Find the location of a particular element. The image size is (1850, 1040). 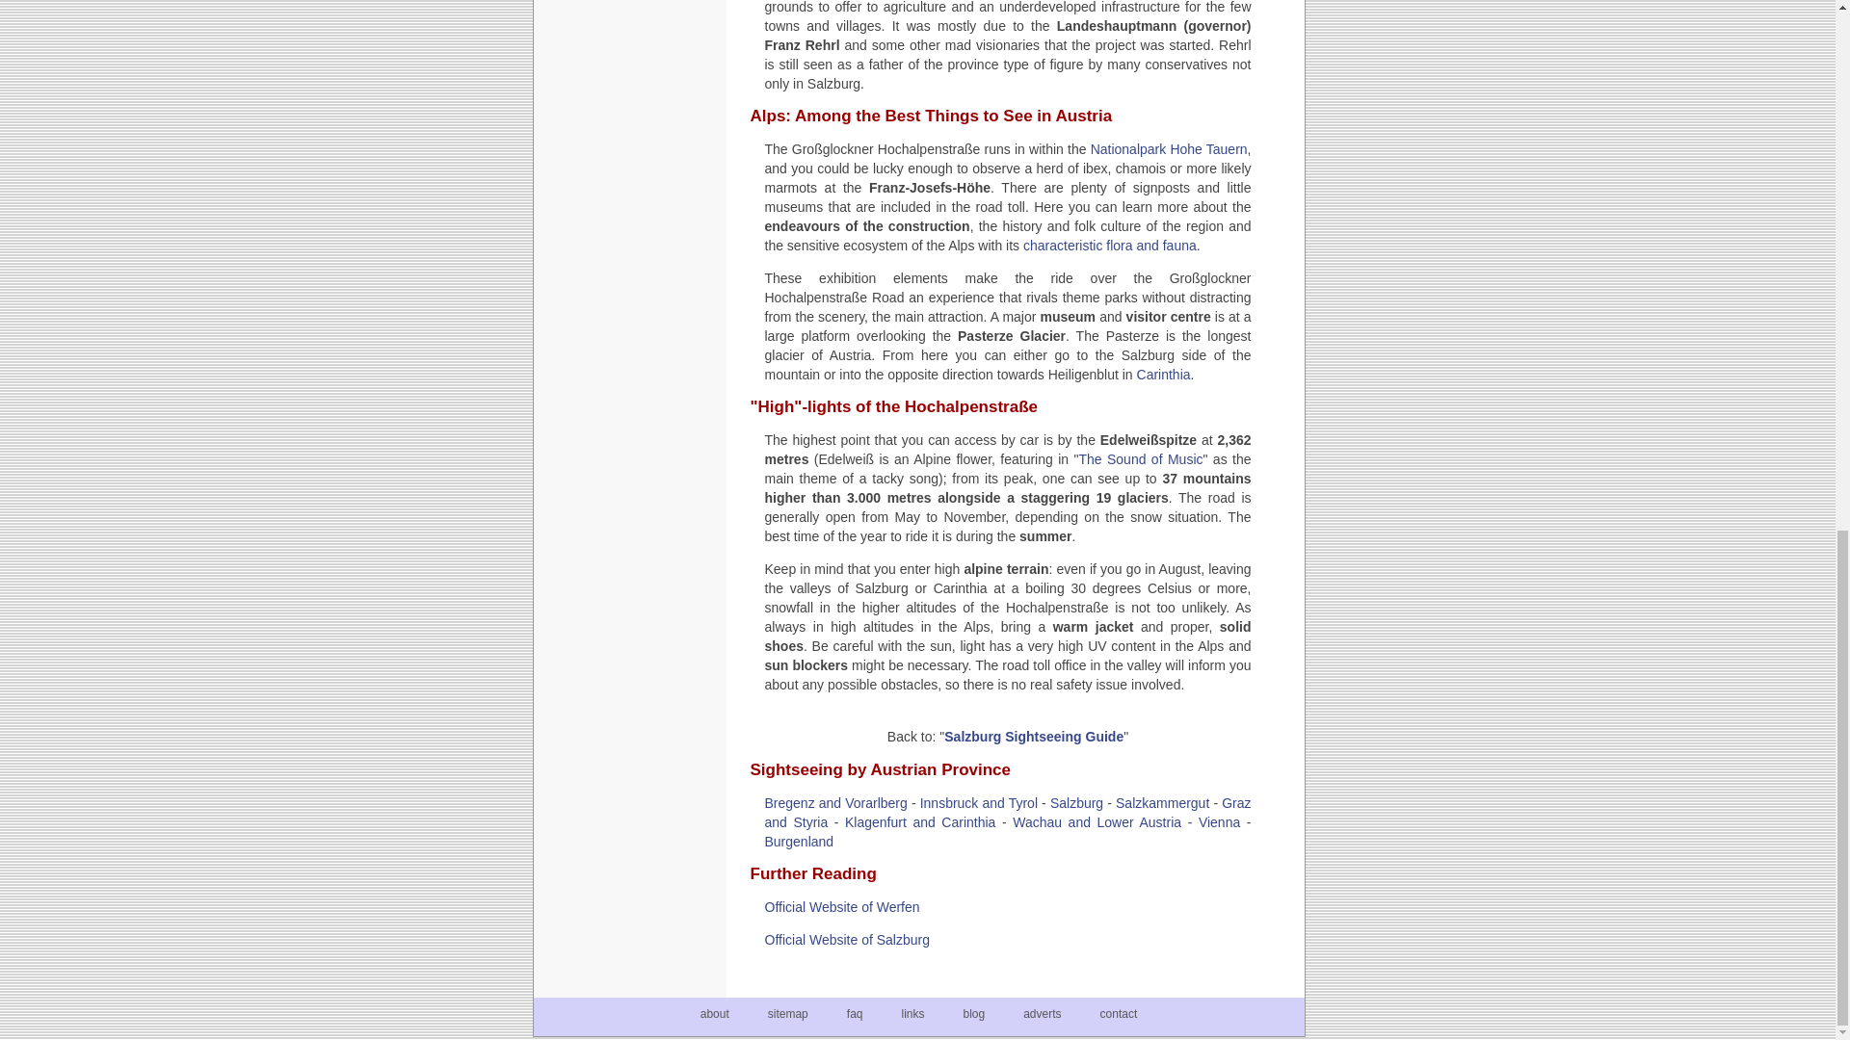

Salzburg is located at coordinates (1076, 803).